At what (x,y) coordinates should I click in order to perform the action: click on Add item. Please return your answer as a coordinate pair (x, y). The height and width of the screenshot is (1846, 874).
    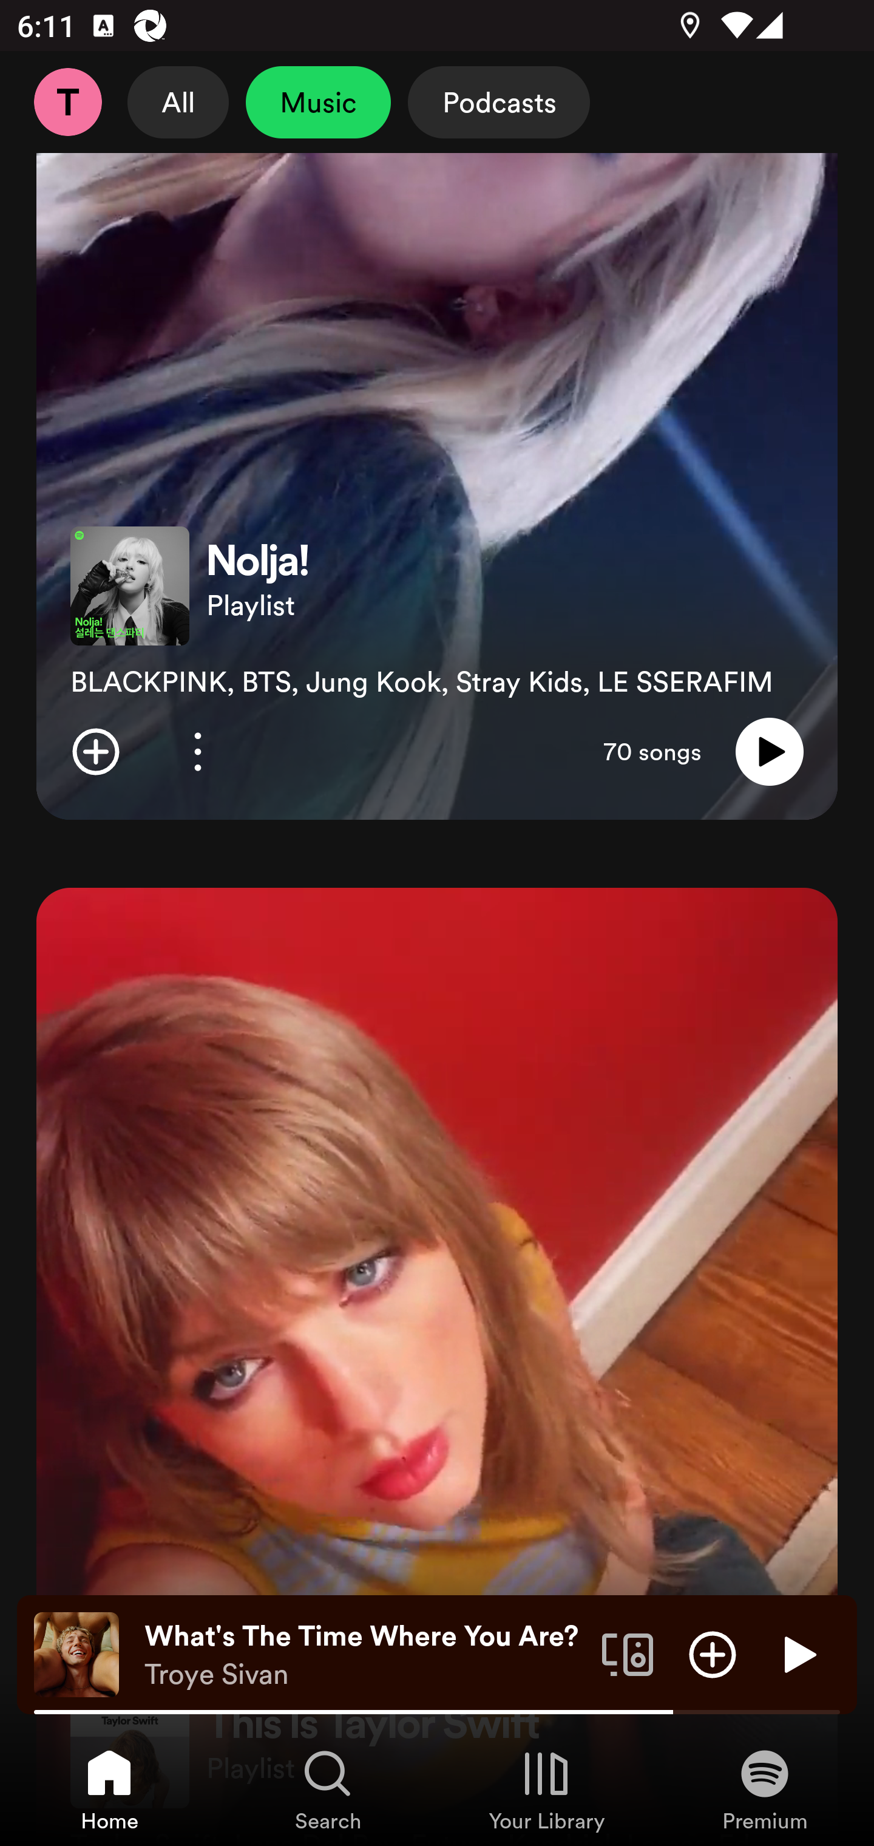
    Looking at the image, I should click on (95, 752).